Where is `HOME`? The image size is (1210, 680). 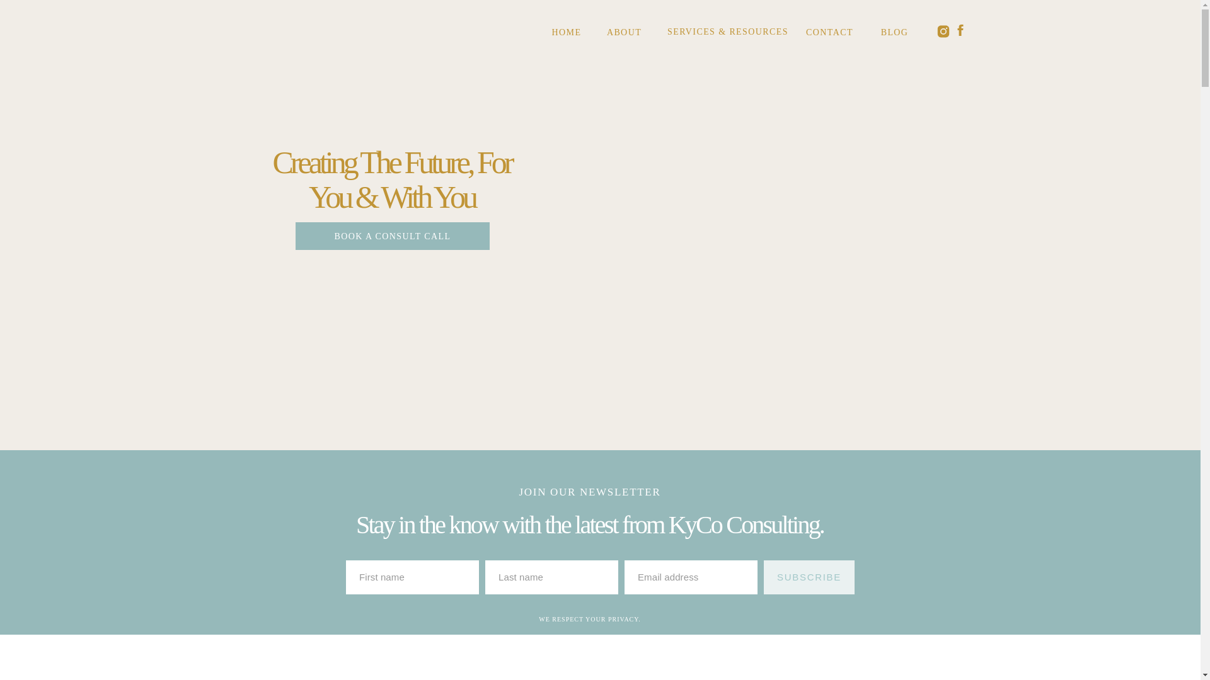 HOME is located at coordinates (567, 32).